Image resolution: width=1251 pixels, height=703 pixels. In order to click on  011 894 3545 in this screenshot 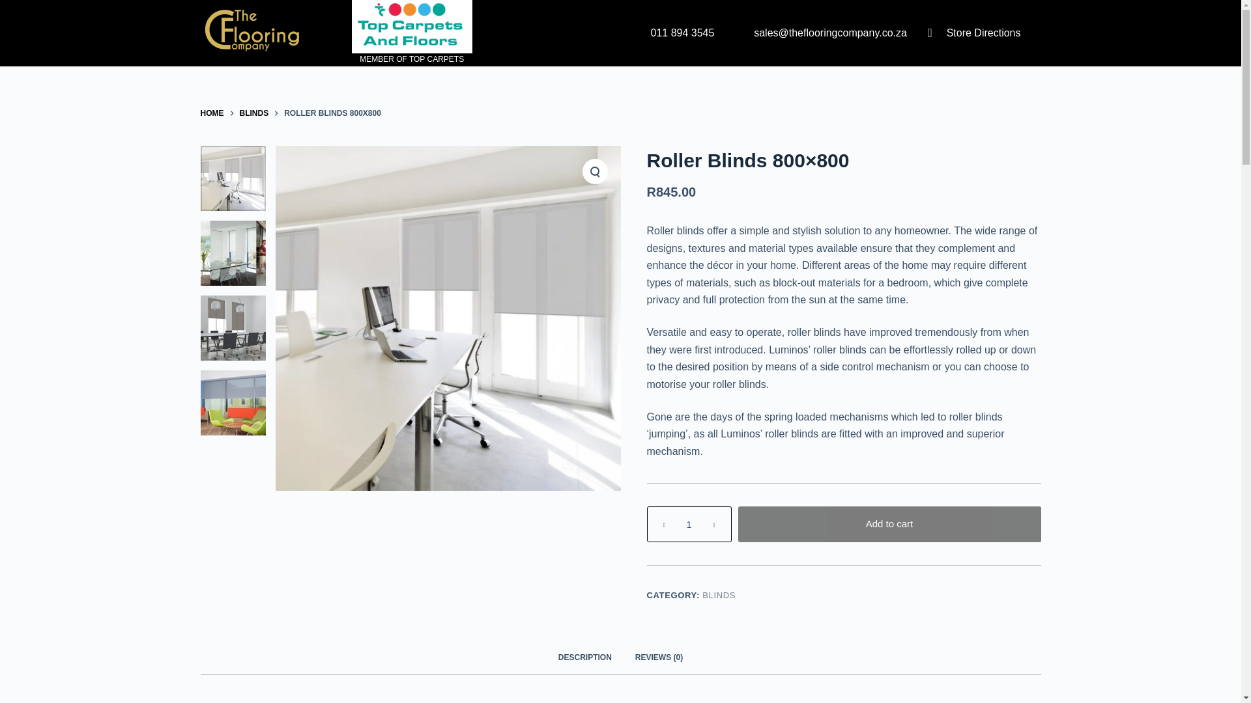, I will do `click(666, 33)`.